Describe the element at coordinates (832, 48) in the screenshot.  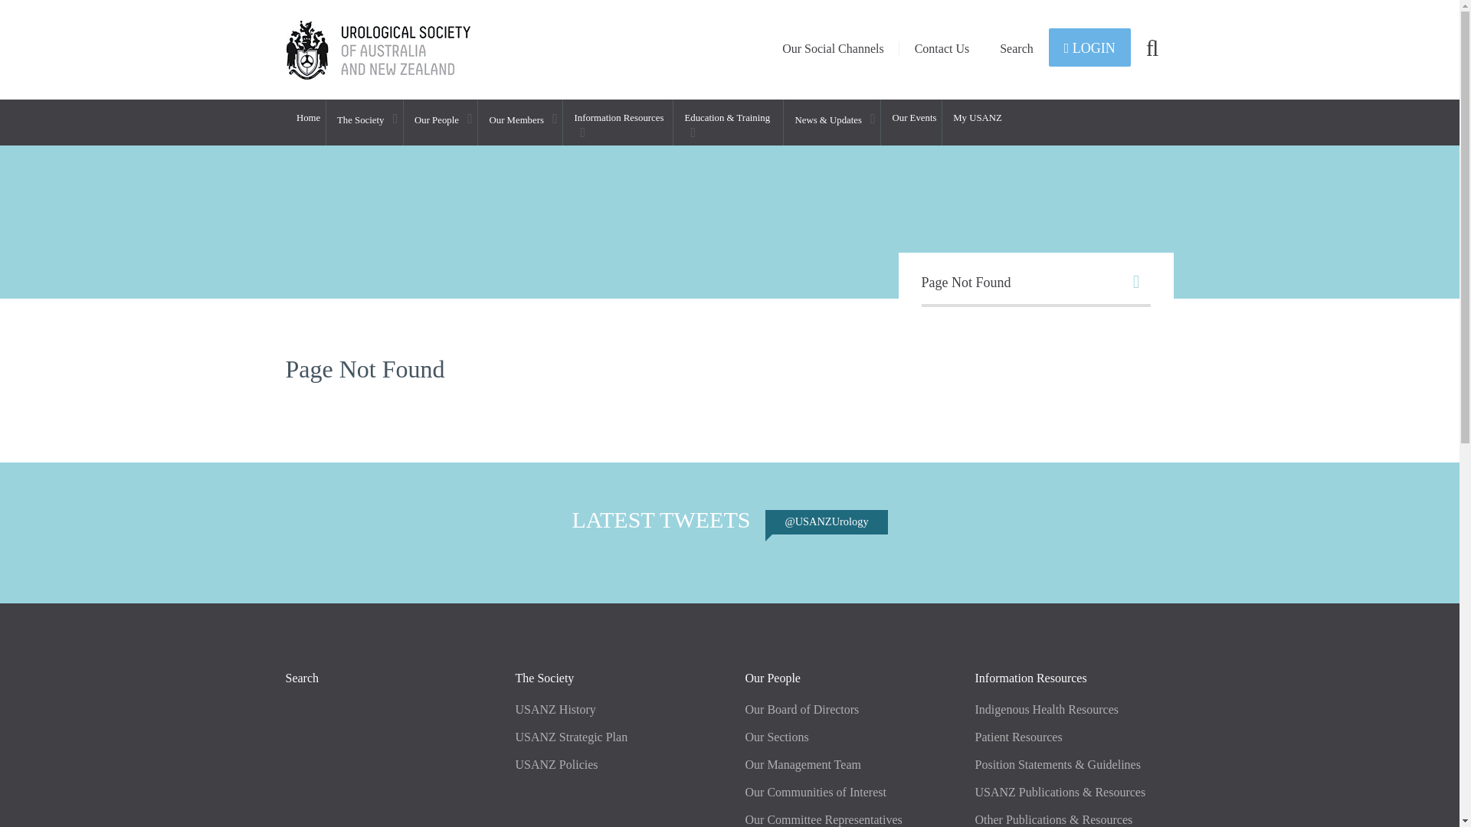
I see `Our Social Channels` at that location.